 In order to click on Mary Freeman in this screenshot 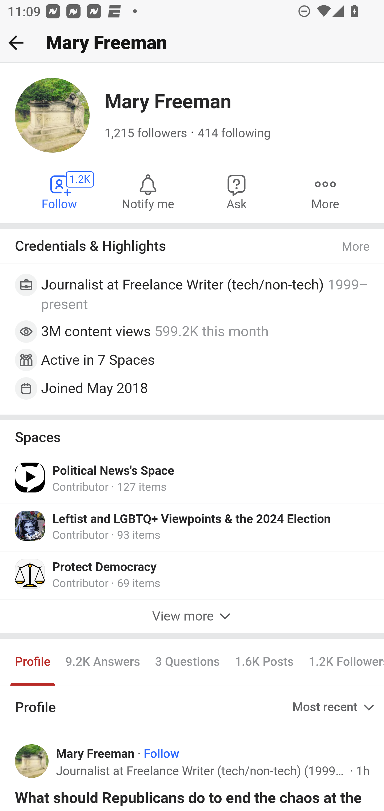, I will do `click(95, 754)`.